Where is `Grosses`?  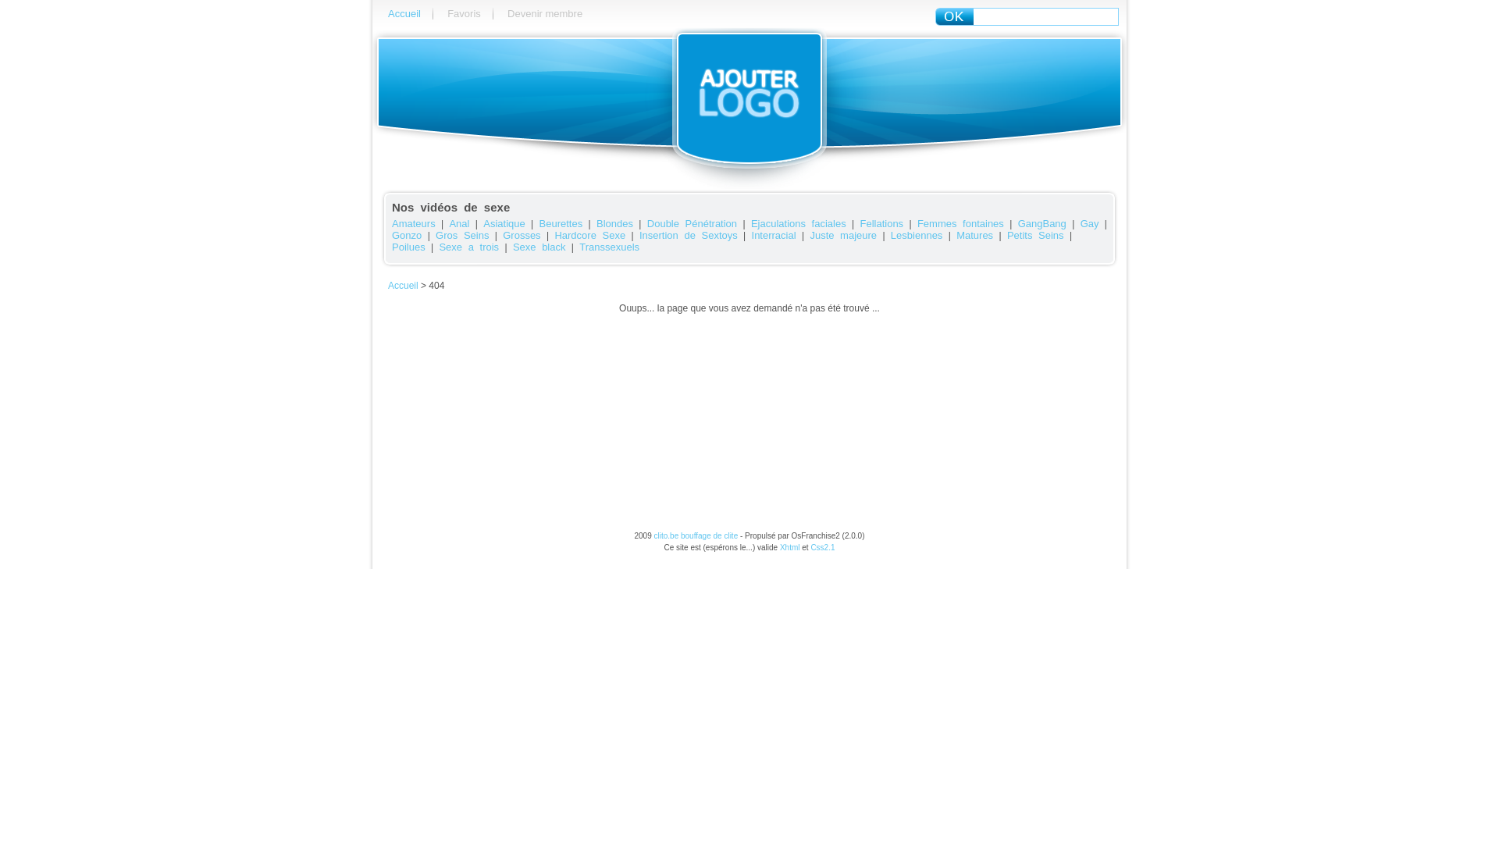
Grosses is located at coordinates (522, 236).